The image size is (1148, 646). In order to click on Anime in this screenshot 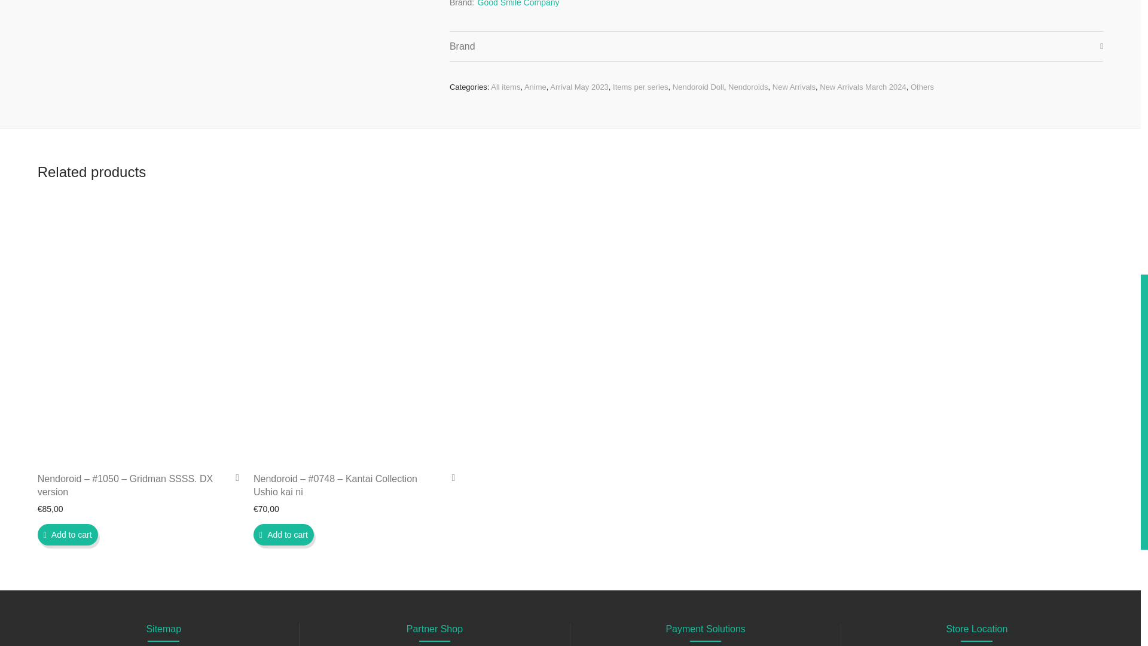, I will do `click(535, 87)`.